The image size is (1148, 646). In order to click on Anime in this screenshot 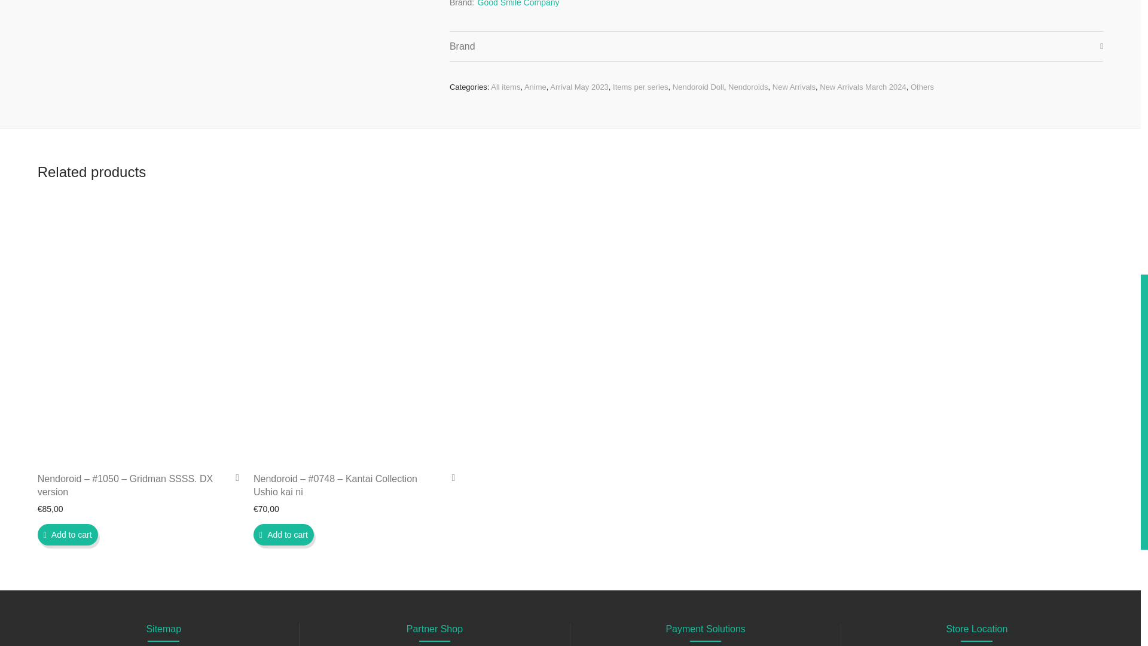, I will do `click(535, 87)`.